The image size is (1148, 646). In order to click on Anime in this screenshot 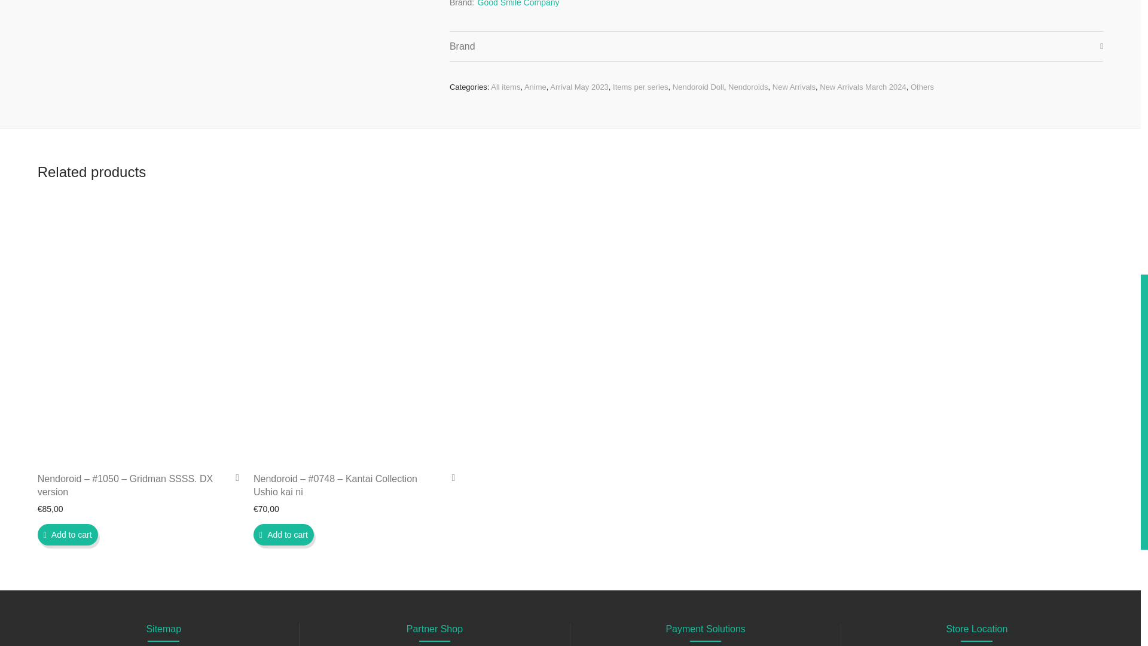, I will do `click(535, 87)`.